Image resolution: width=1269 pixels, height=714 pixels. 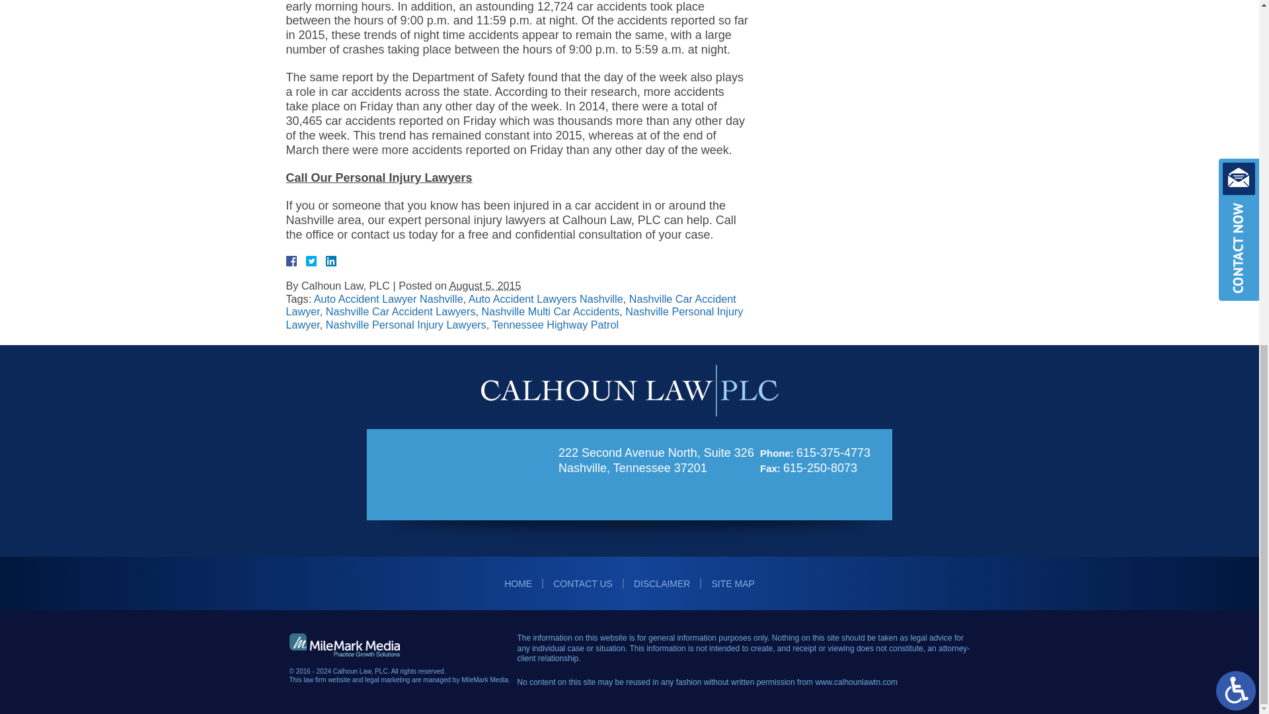 I want to click on Nashville Personal Injury Lawyer, so click(x=514, y=318).